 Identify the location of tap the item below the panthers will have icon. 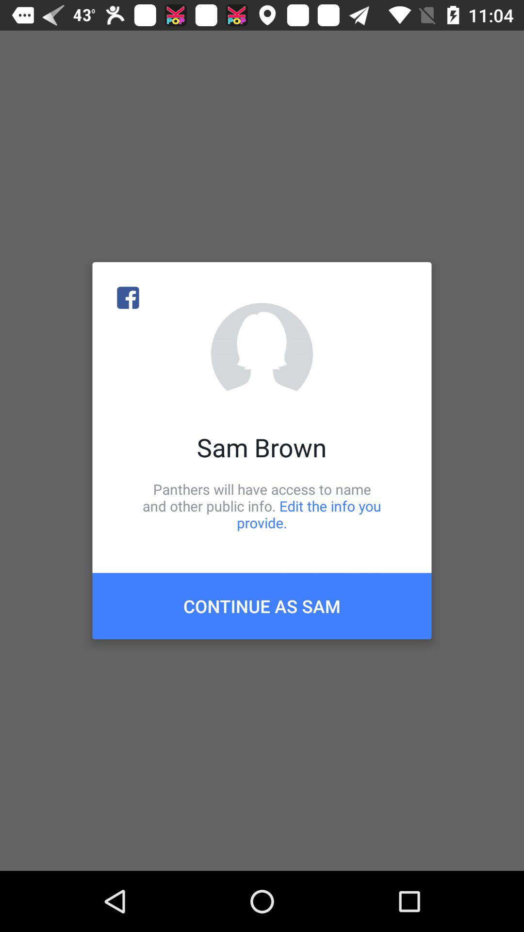
(262, 606).